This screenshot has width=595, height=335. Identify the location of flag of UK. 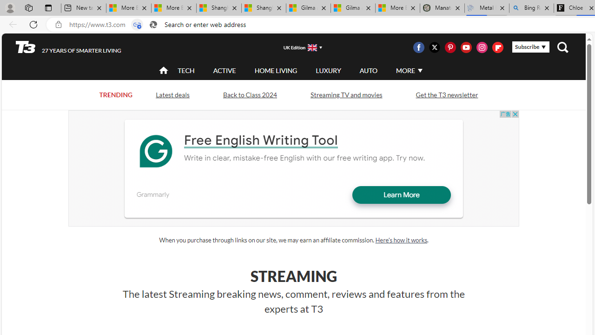
(312, 47).